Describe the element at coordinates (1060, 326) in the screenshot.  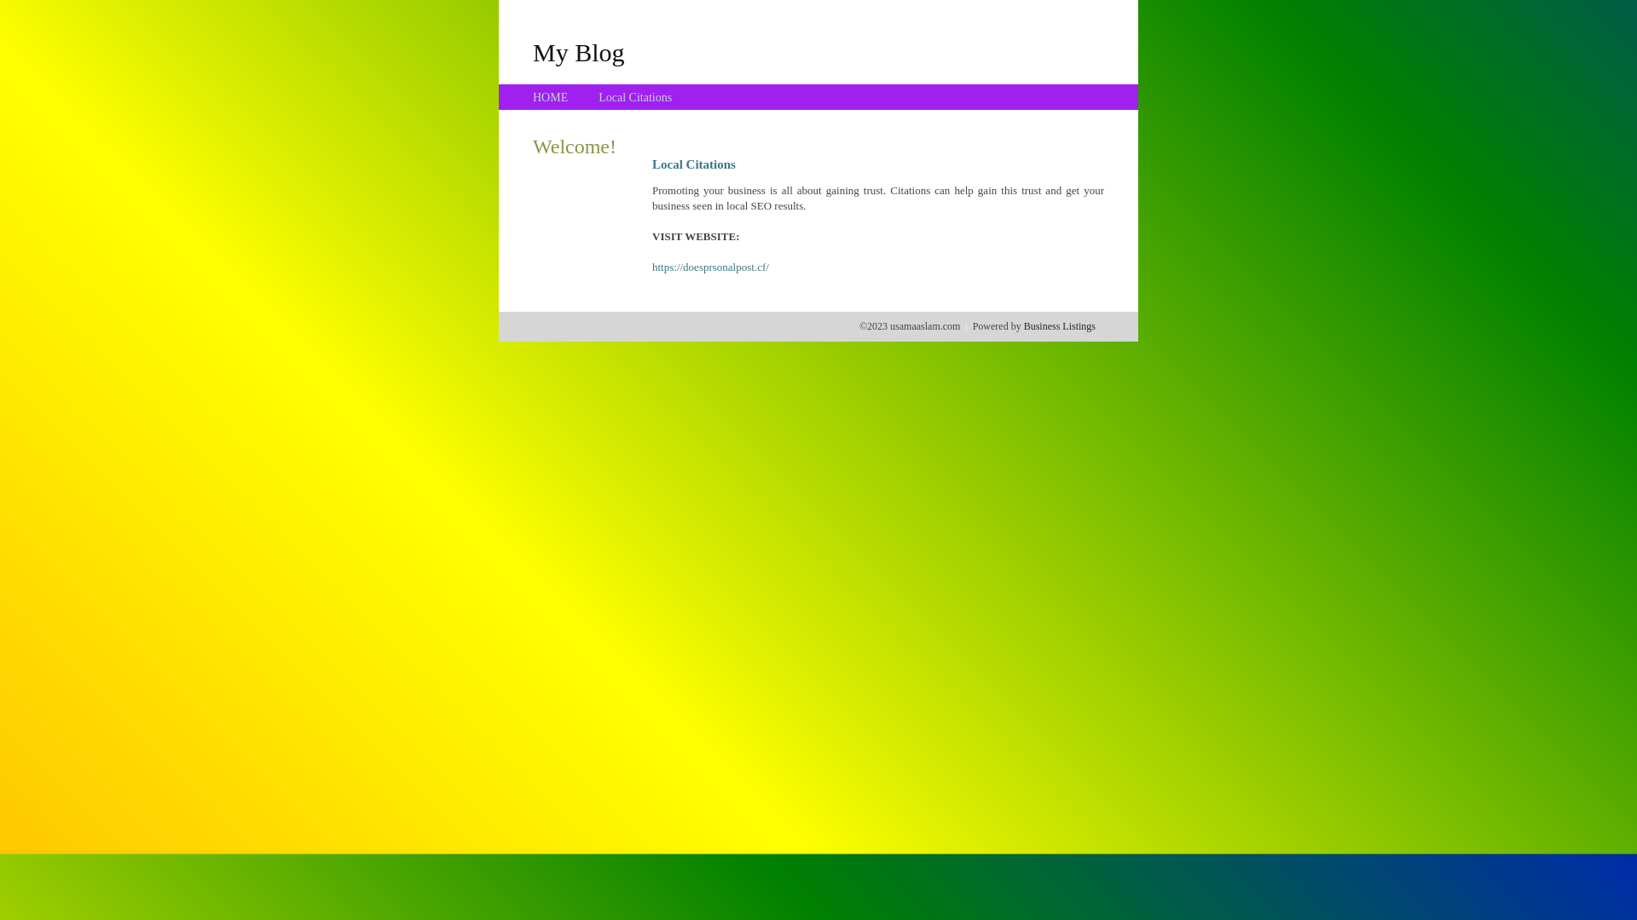
I see `Business Listings` at that location.